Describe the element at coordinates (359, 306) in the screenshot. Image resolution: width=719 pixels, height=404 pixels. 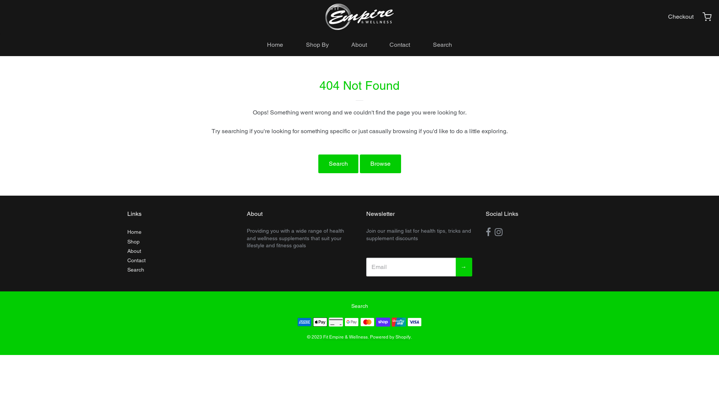
I see `Search` at that location.